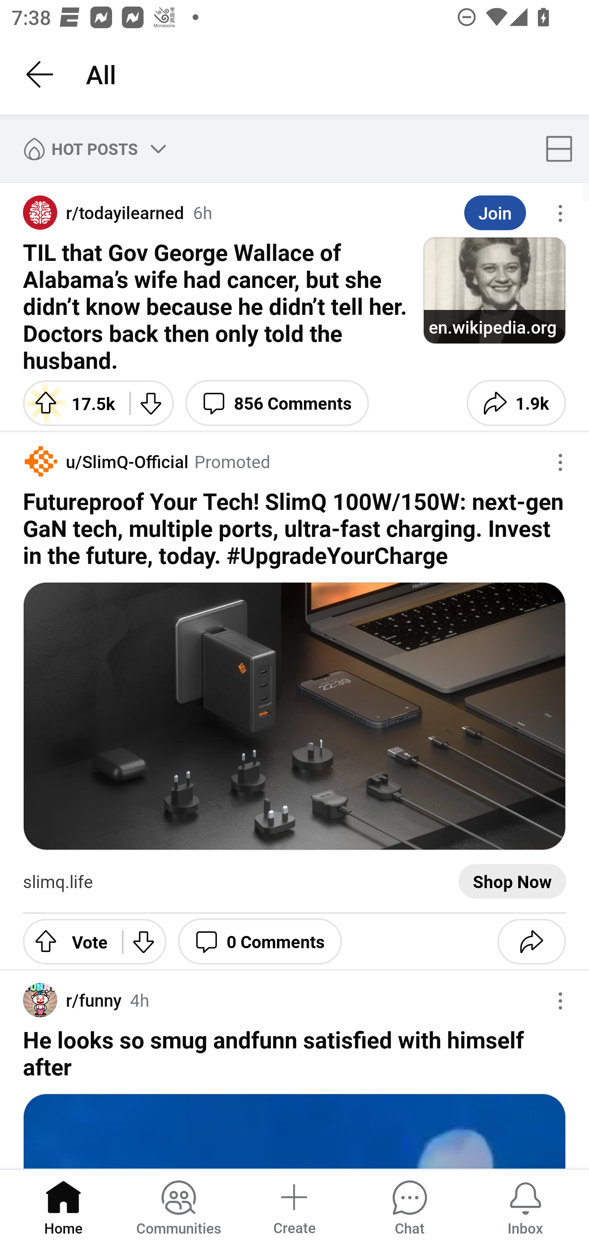 The image size is (589, 1243). Describe the element at coordinates (144, 941) in the screenshot. I see `Downvote` at that location.